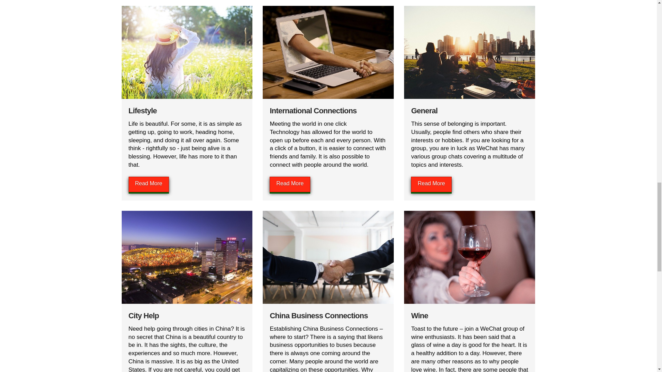 This screenshot has height=372, width=662. What do you see at coordinates (318, 316) in the screenshot?
I see `China Business Connections` at bounding box center [318, 316].